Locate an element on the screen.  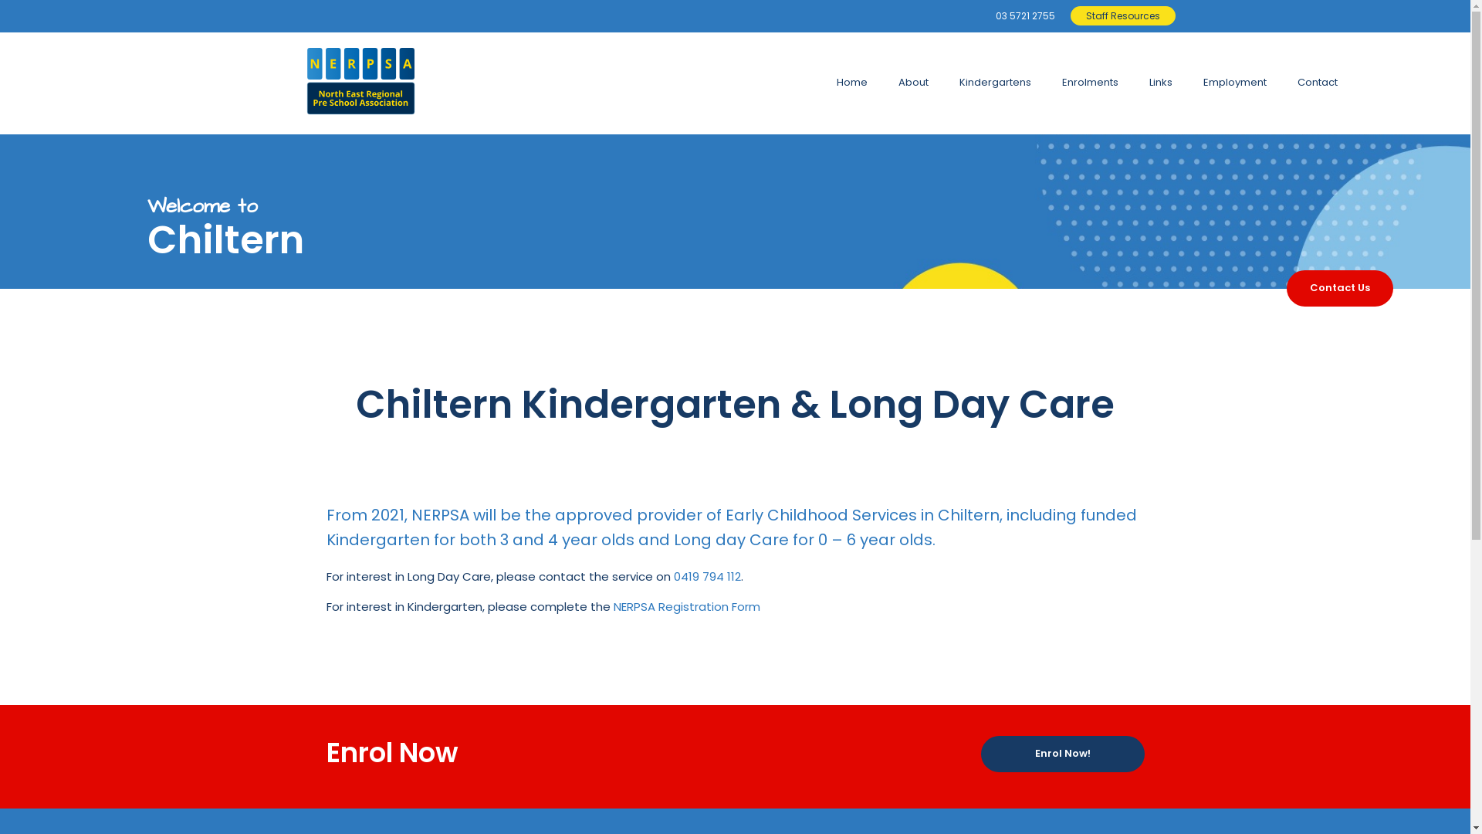
03 5721 2755 is located at coordinates (1025, 15).